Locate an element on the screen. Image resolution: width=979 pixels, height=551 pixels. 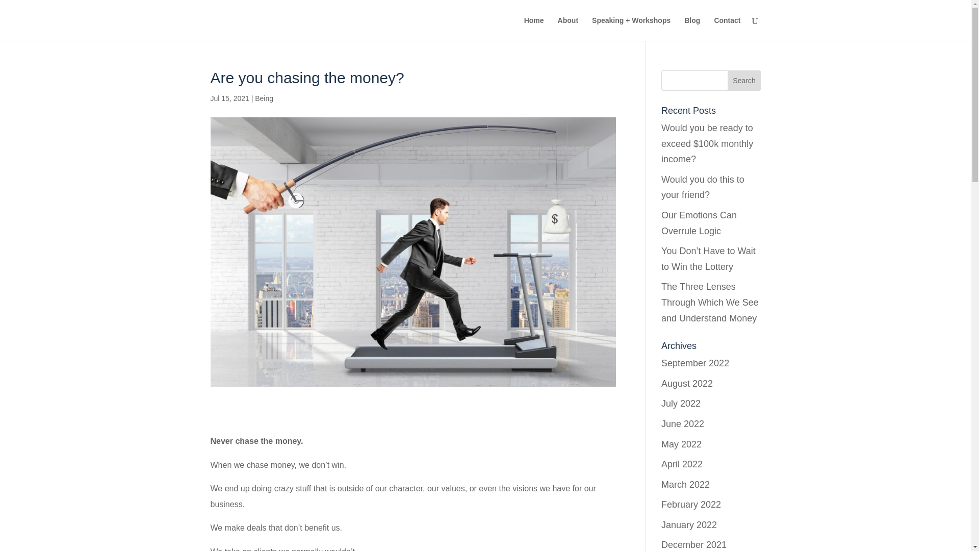
March 2022 is located at coordinates (685, 485).